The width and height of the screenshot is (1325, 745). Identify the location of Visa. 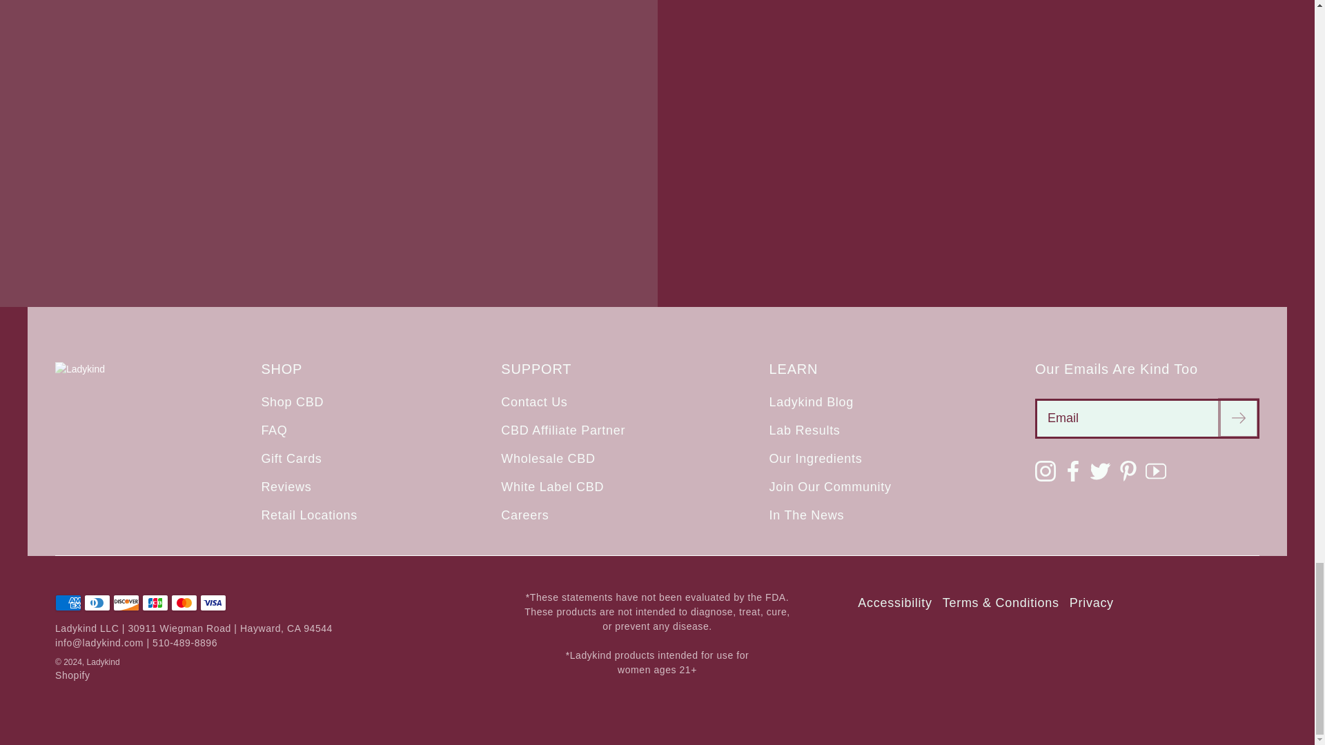
(213, 602).